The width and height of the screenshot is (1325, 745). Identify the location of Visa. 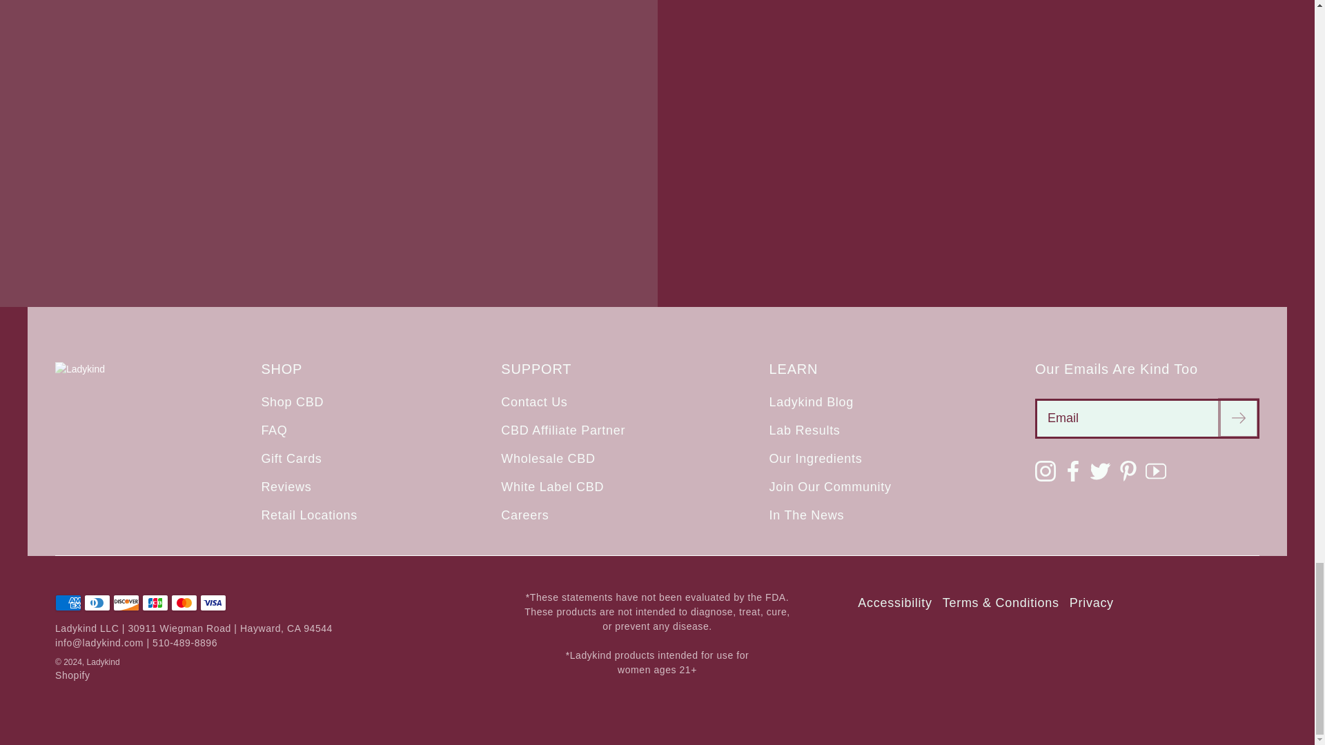
(213, 602).